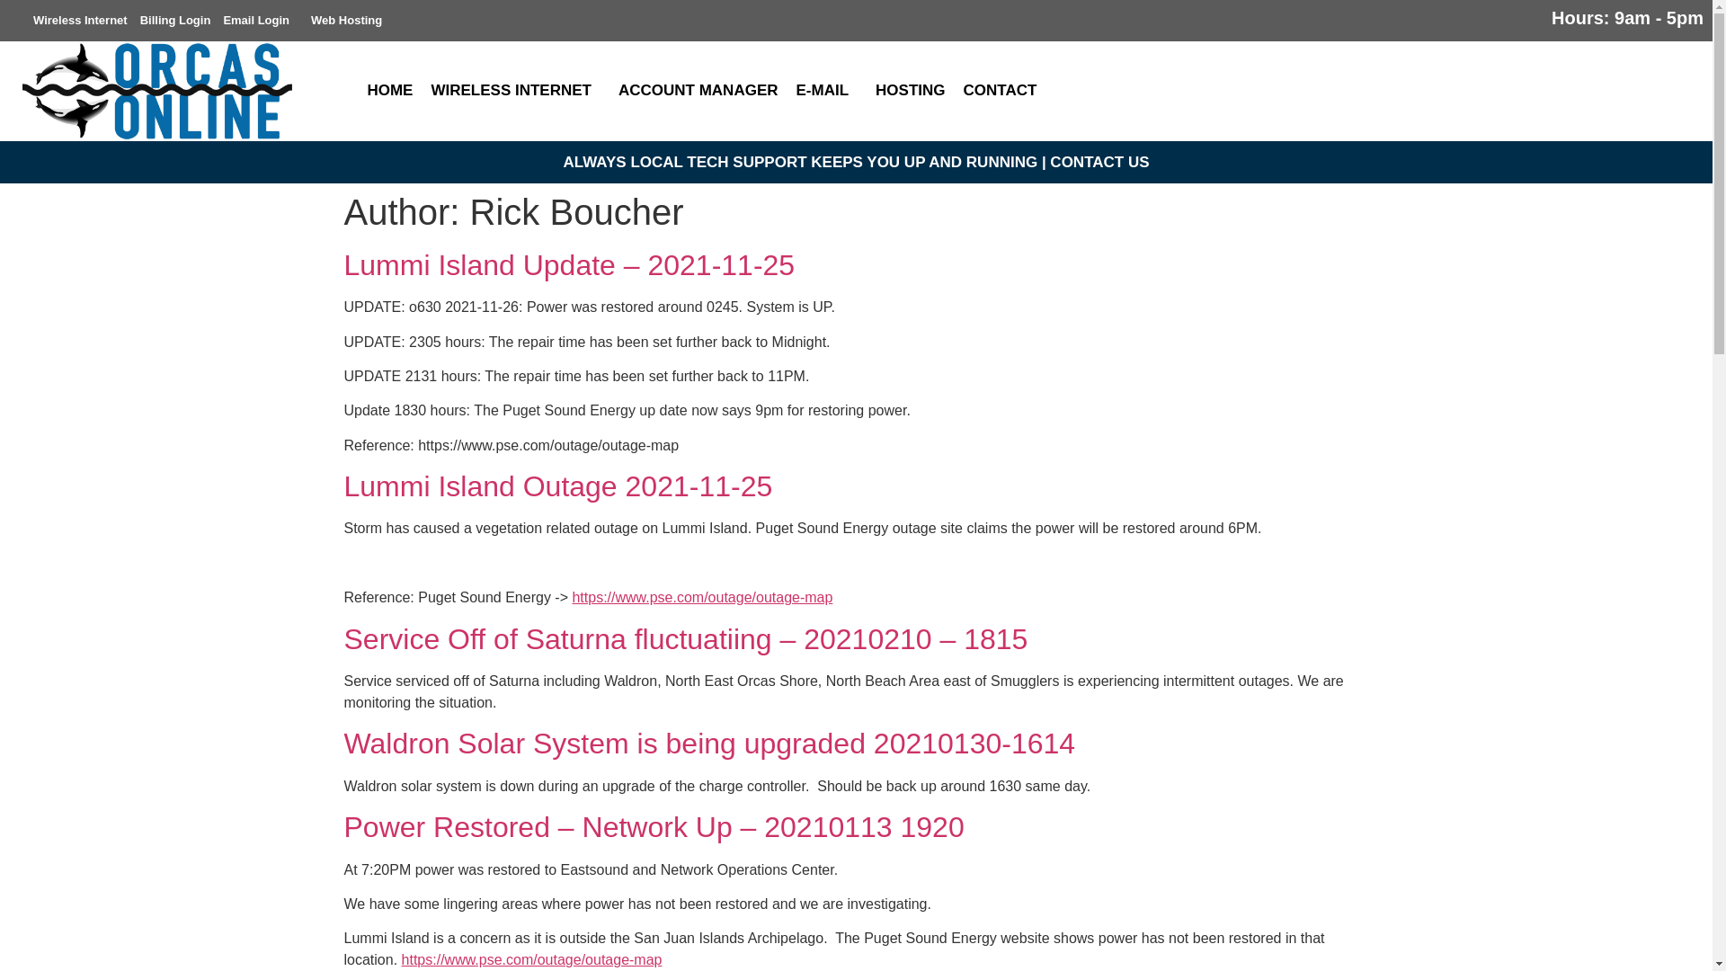  Describe the element at coordinates (175, 21) in the screenshot. I see `Billing Login` at that location.